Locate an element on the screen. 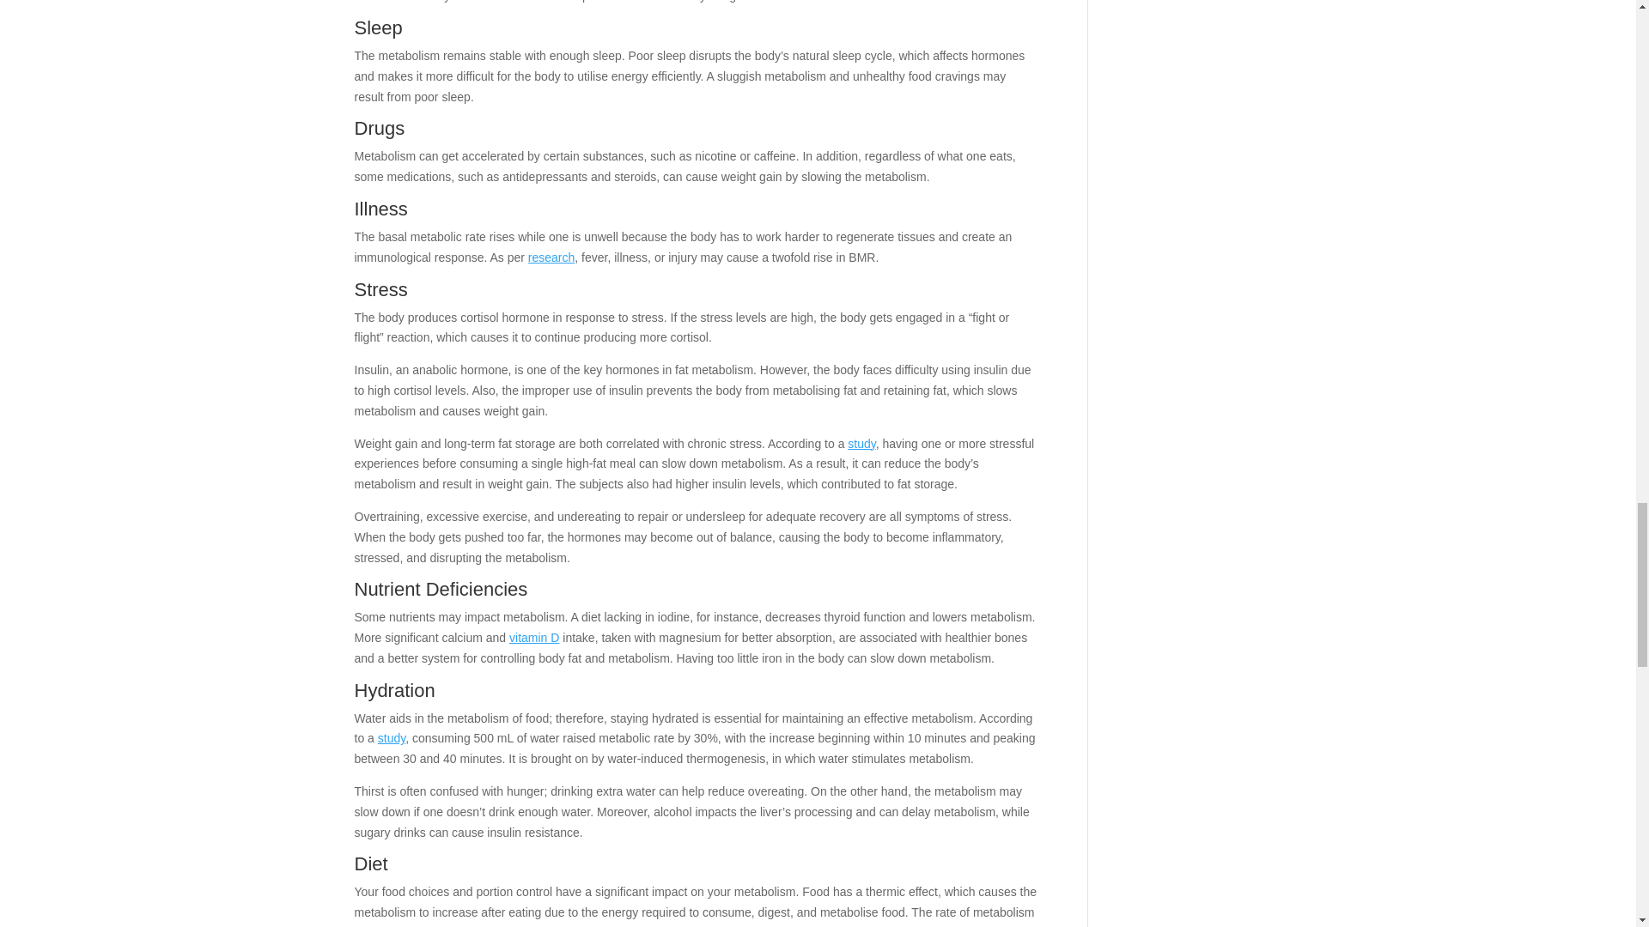 Image resolution: width=1649 pixels, height=927 pixels. study is located at coordinates (861, 443).